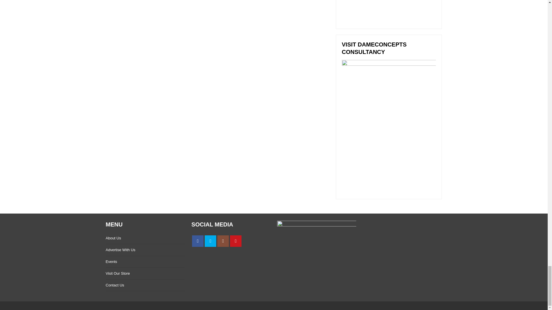 This screenshot has height=310, width=552. Describe the element at coordinates (115, 285) in the screenshot. I see `Contact Us` at that location.